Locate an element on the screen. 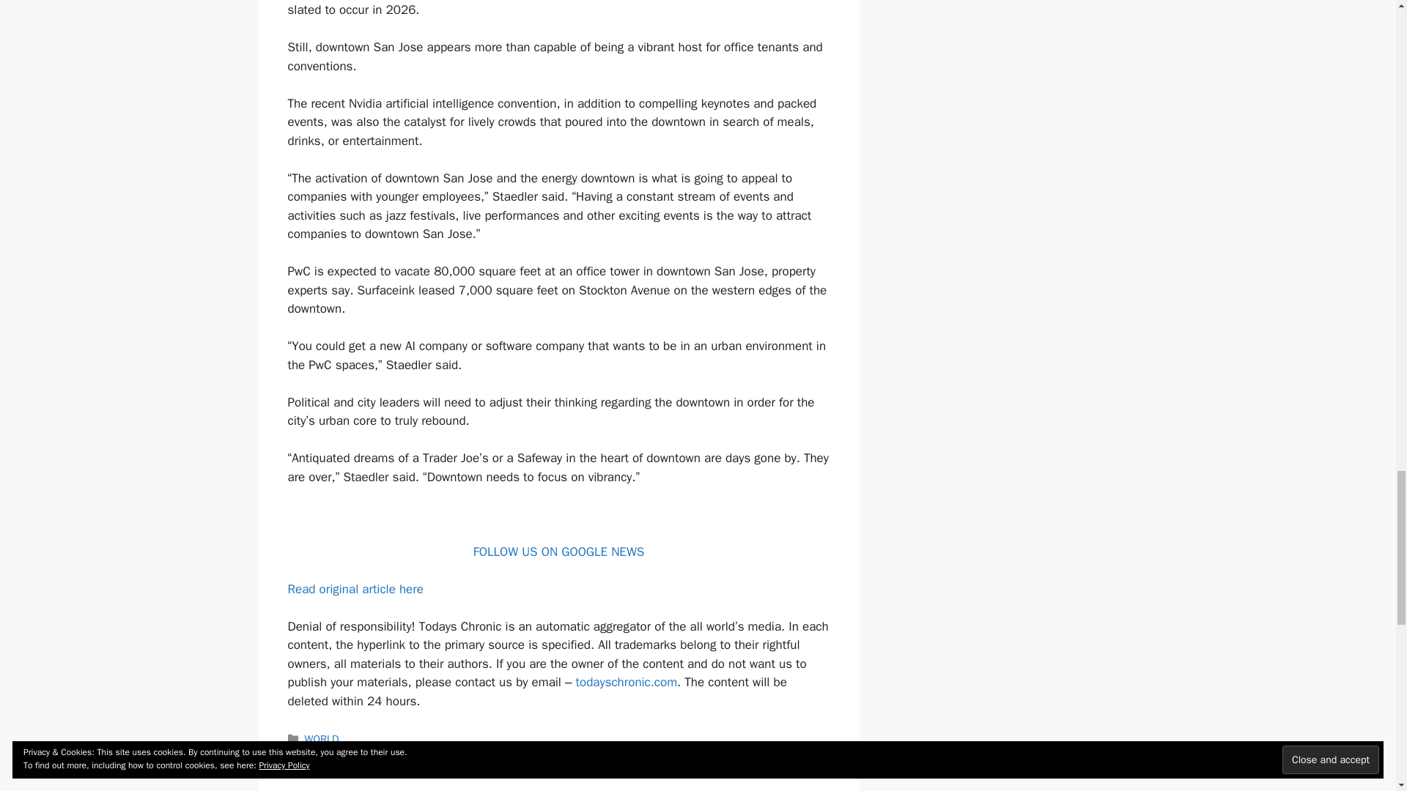 The width and height of the screenshot is (1407, 791). Restaurant is located at coordinates (743, 754).